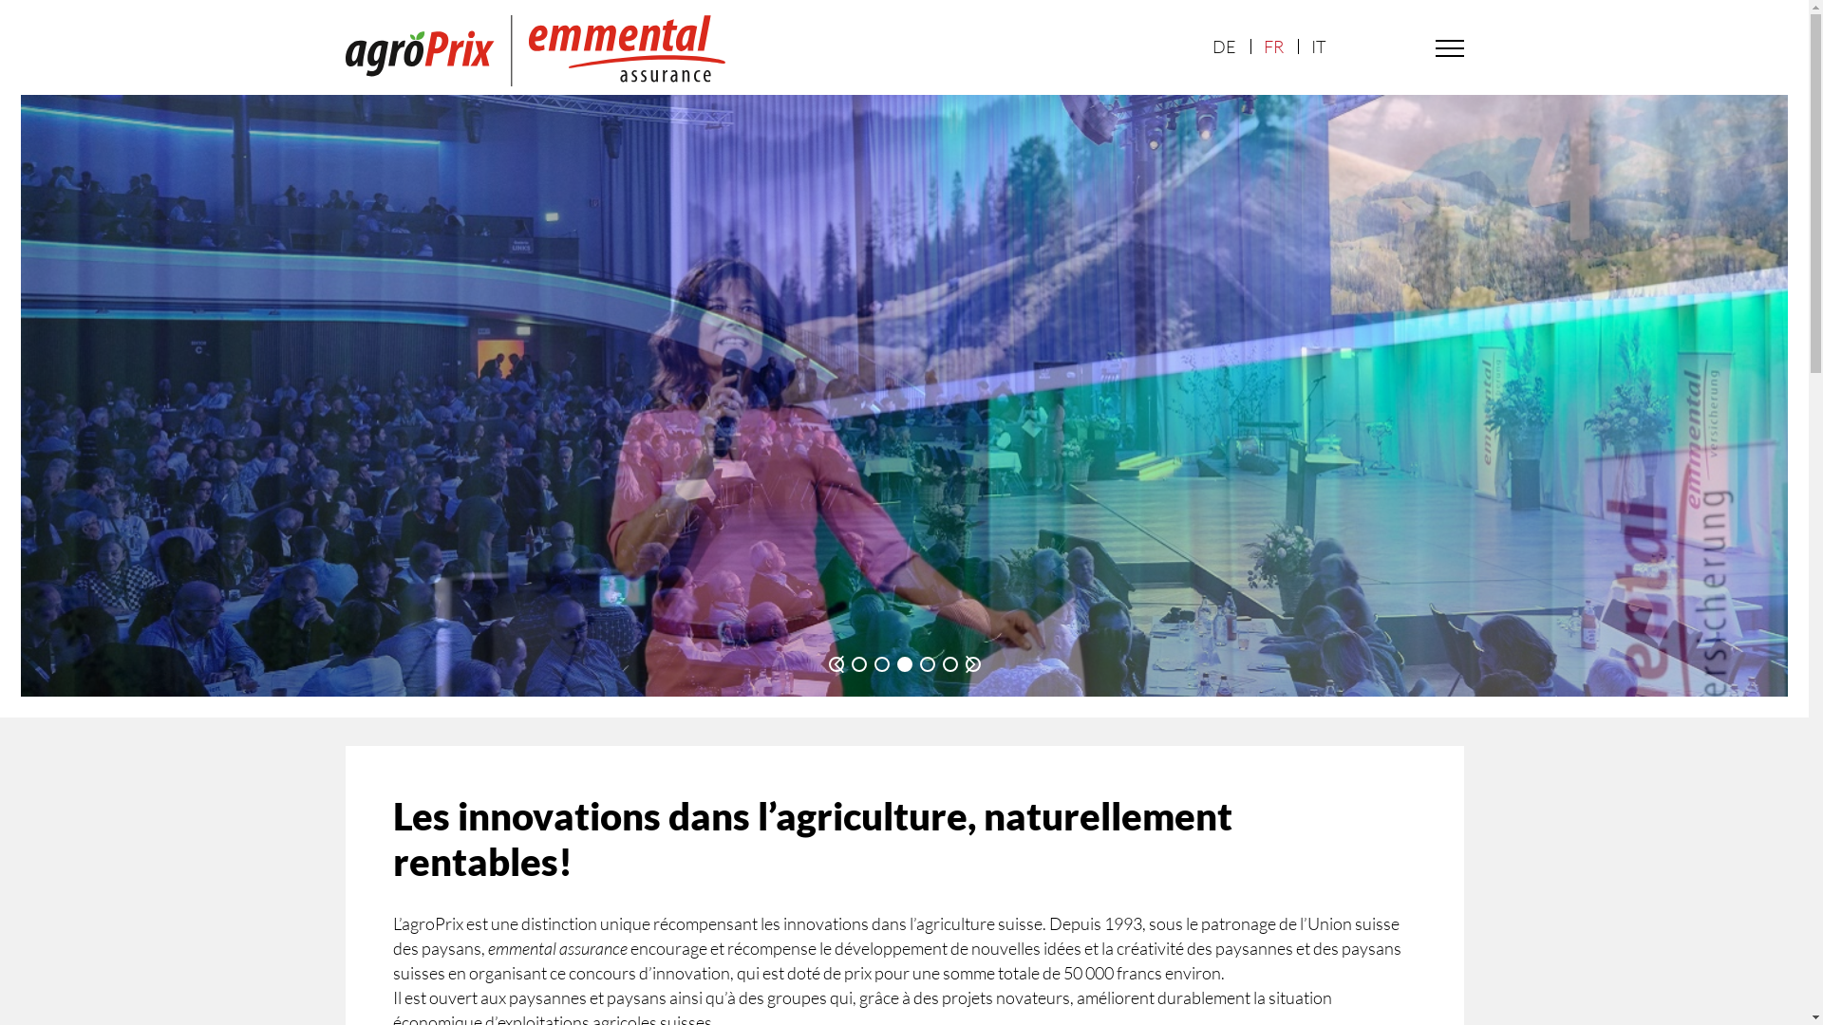  I want to click on IT, so click(1318, 47).